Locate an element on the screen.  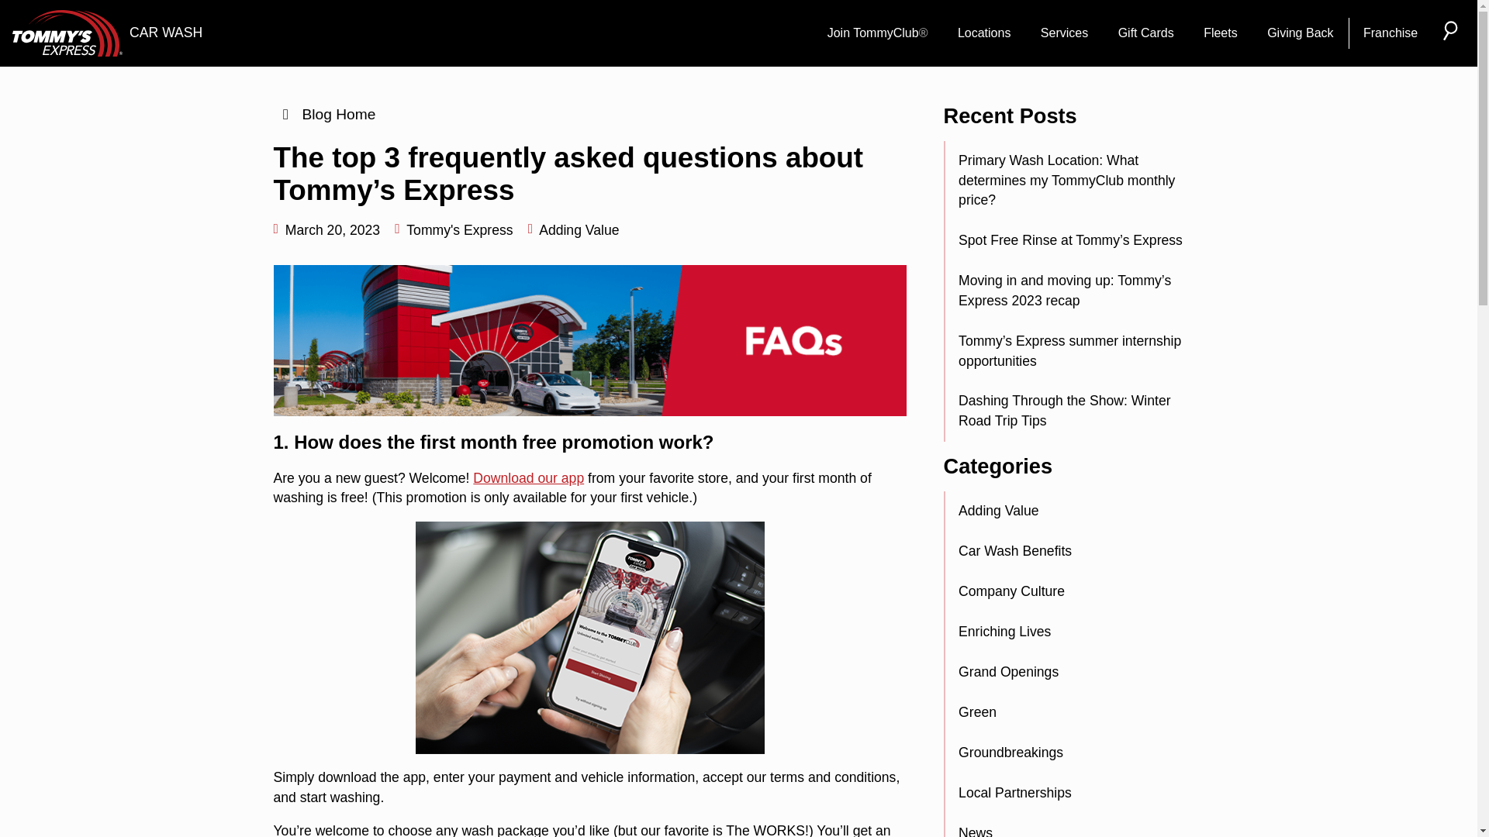
Blog Home is located at coordinates (323, 114).